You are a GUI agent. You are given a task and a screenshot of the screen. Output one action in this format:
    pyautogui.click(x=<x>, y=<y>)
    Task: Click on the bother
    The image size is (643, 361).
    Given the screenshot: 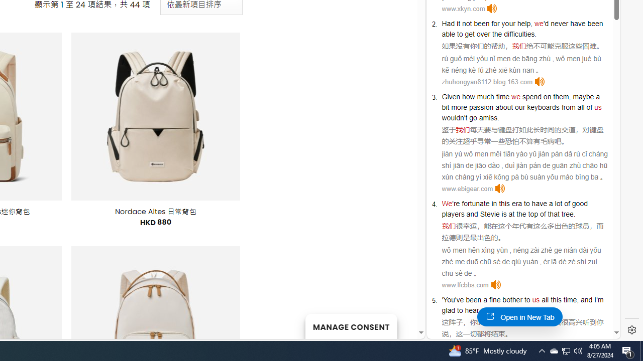 What is the action you would take?
    pyautogui.click(x=512, y=300)
    